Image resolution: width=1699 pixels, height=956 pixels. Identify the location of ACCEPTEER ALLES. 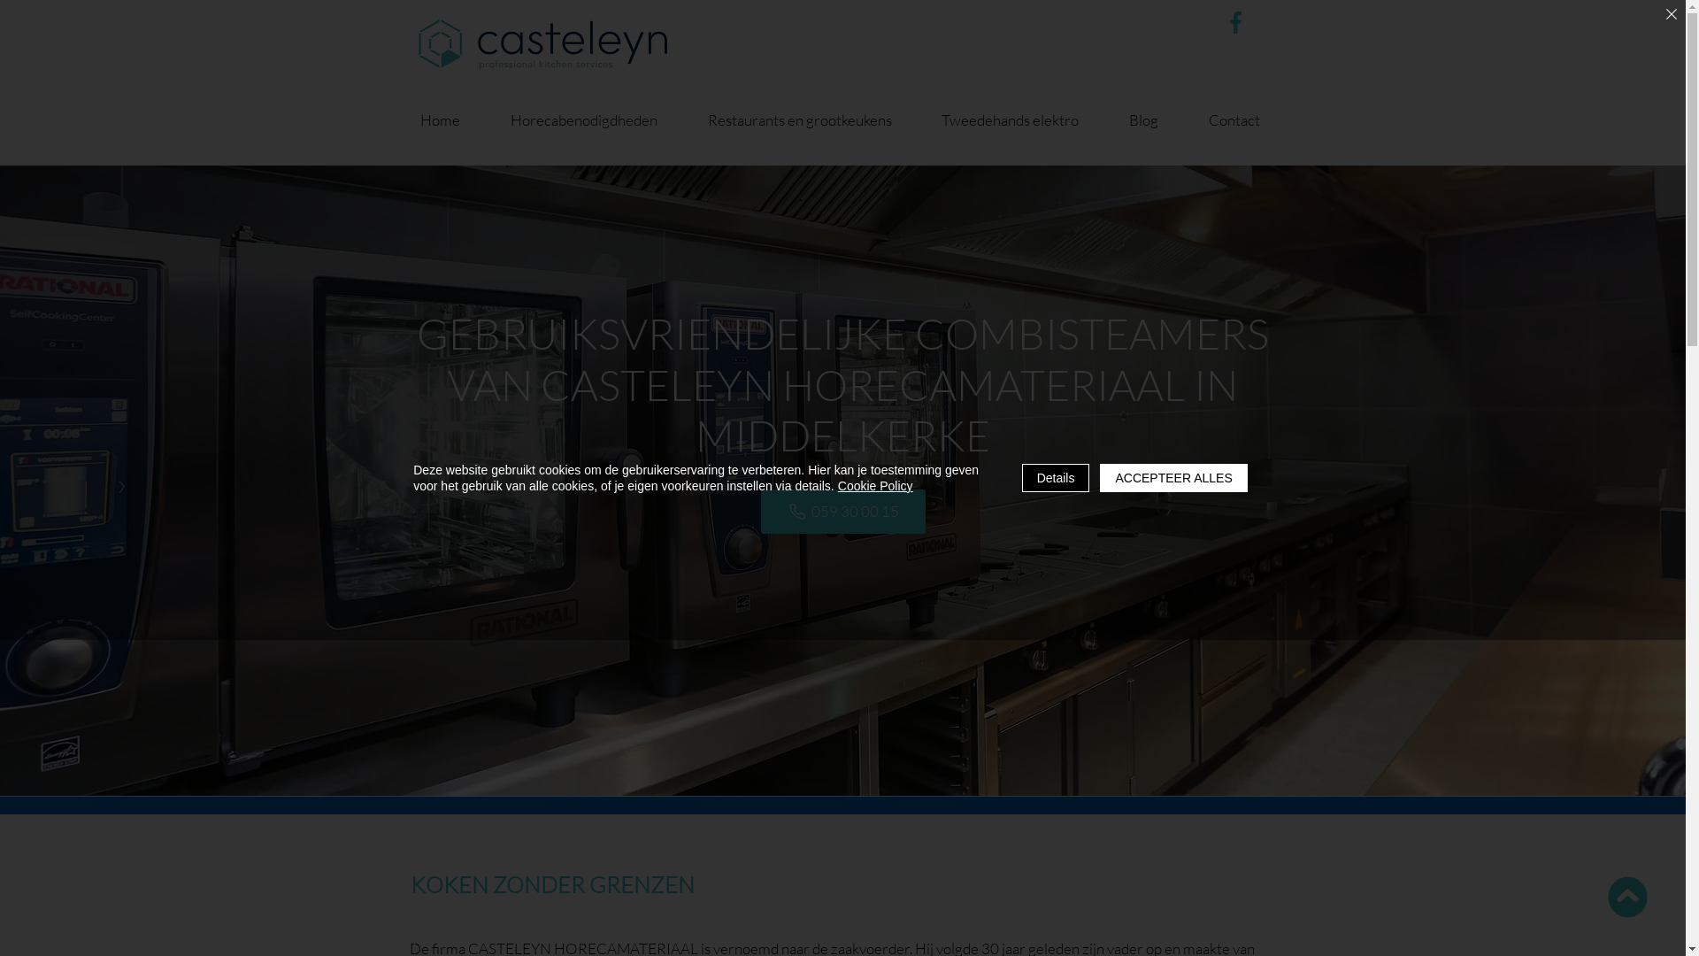
(1173, 478).